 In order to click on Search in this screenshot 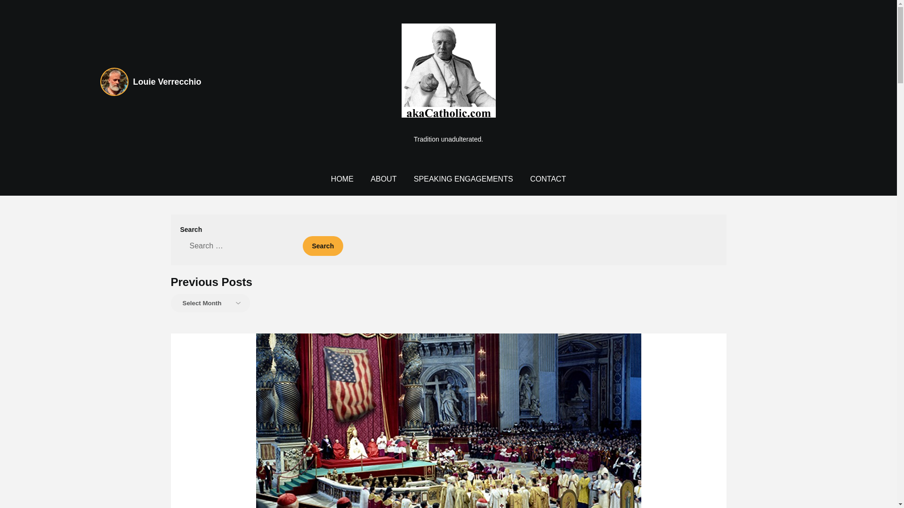, I will do `click(323, 246)`.